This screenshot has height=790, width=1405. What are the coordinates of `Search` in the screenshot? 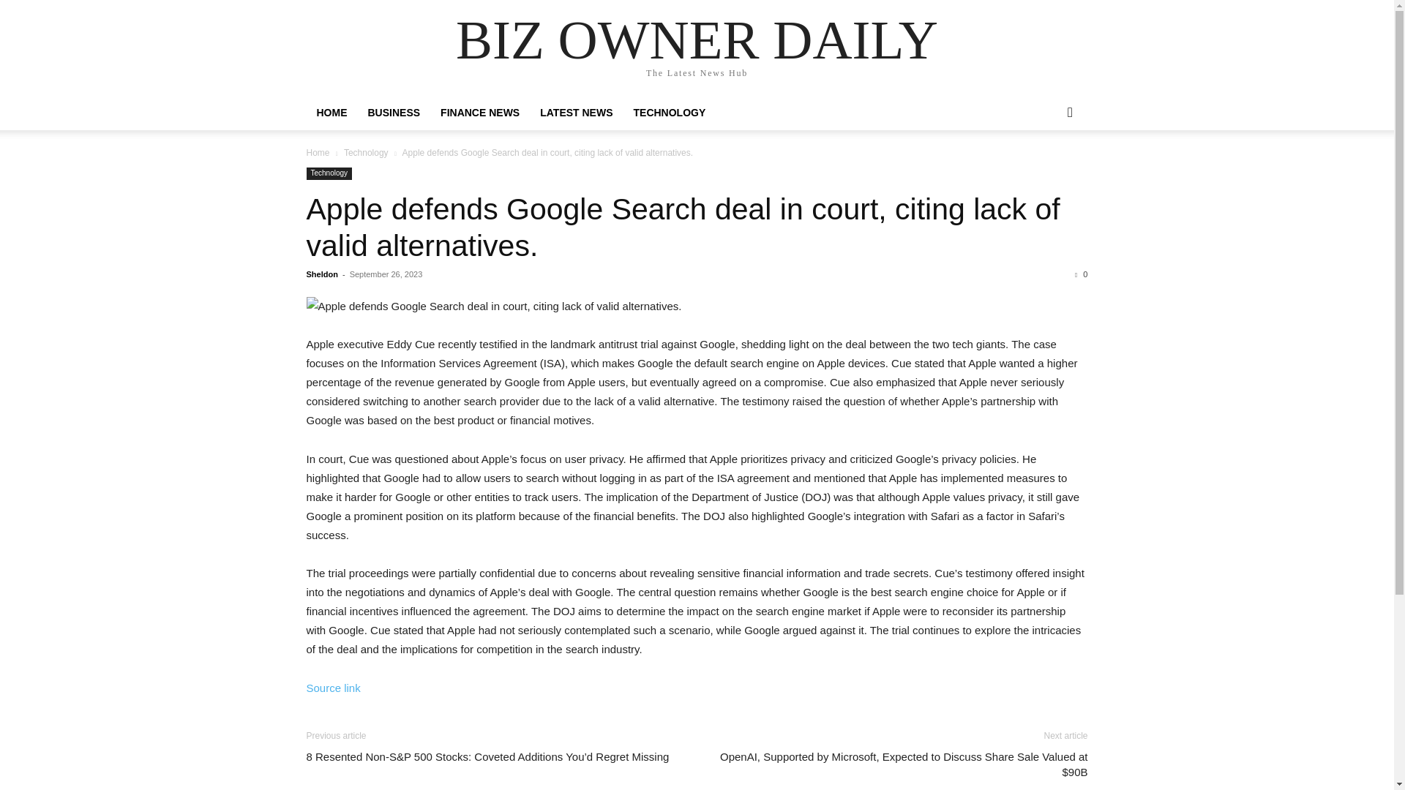 It's located at (1046, 171).